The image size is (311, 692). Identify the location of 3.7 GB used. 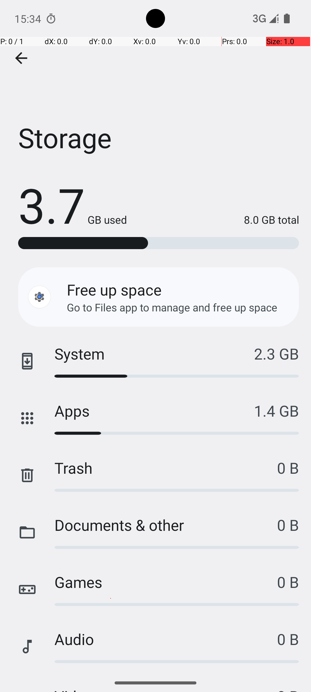
(73, 205).